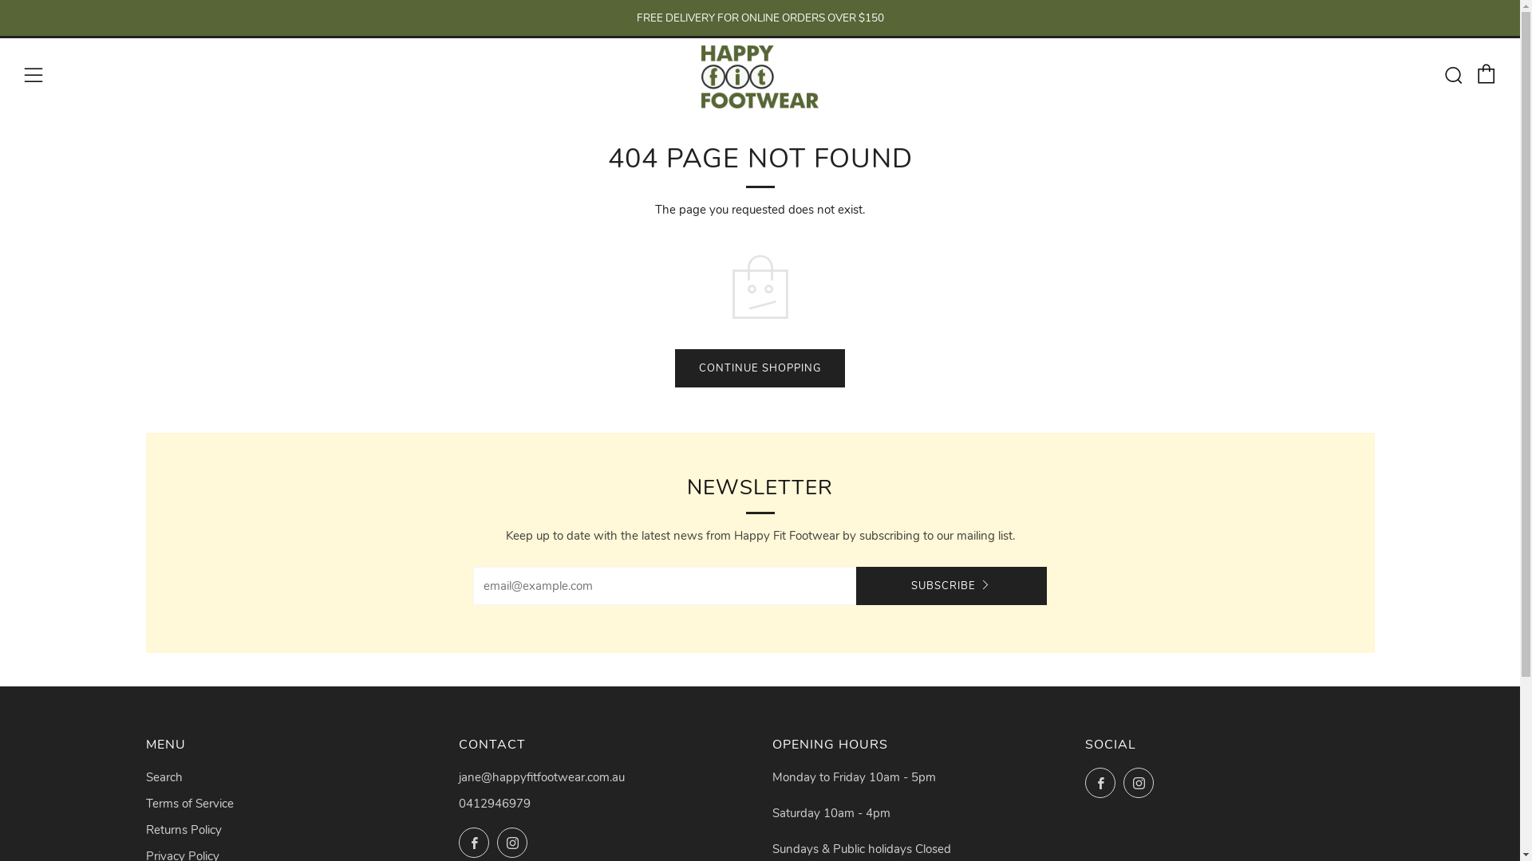  Describe the element at coordinates (184, 830) in the screenshot. I see `Returns Policy` at that location.